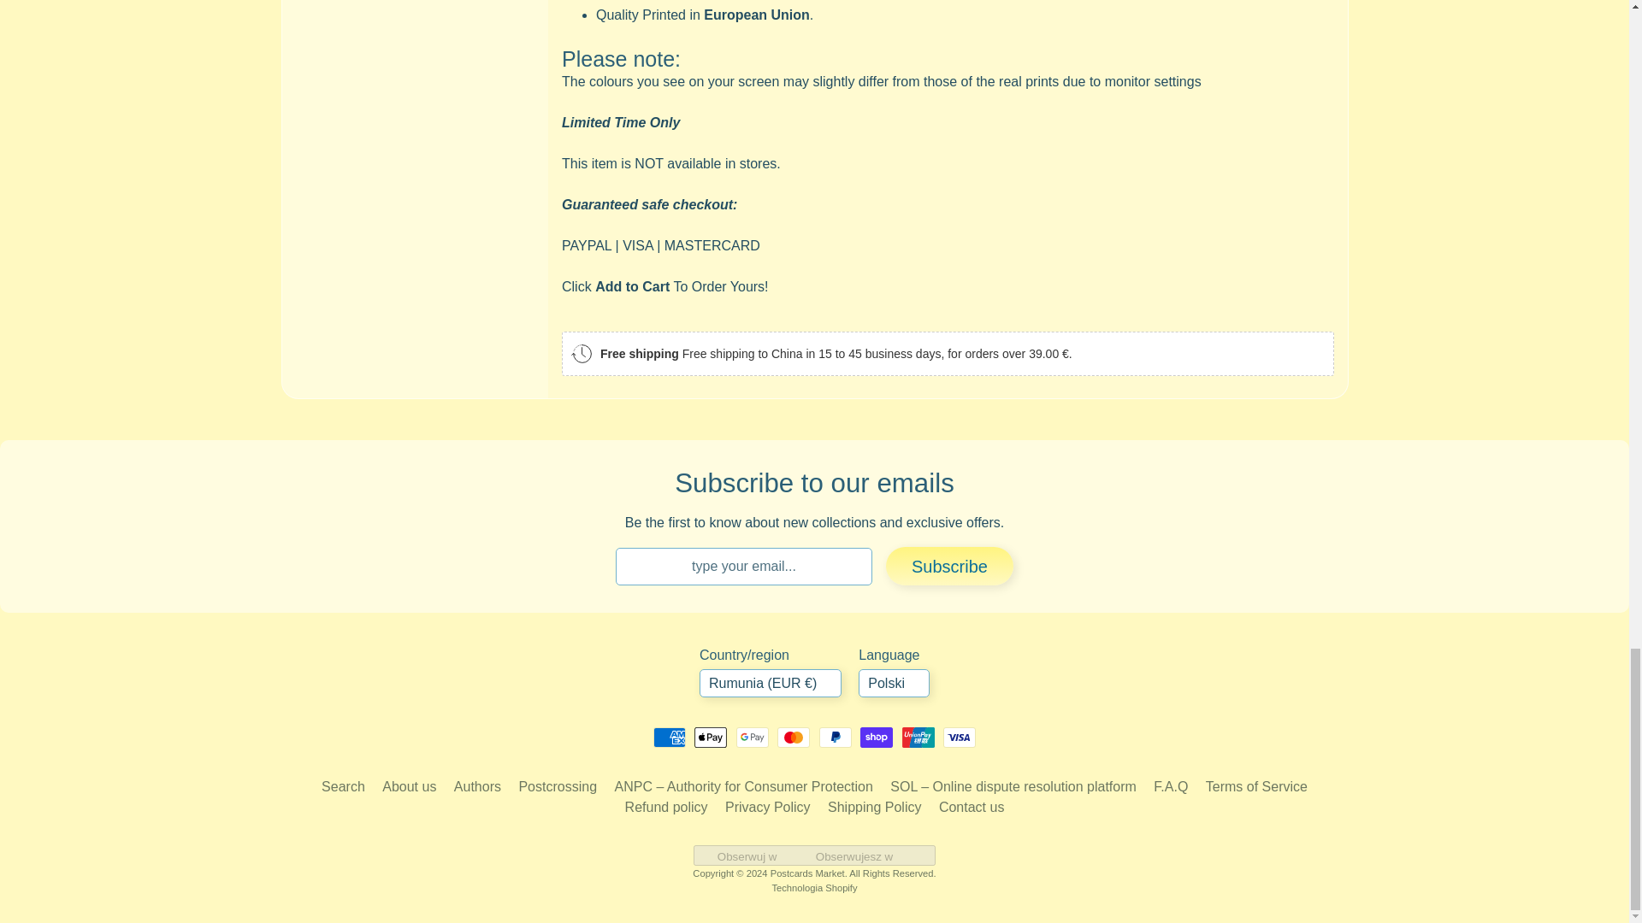 This screenshot has height=923, width=1642. Describe the element at coordinates (711, 737) in the screenshot. I see `Apple Pay` at that location.